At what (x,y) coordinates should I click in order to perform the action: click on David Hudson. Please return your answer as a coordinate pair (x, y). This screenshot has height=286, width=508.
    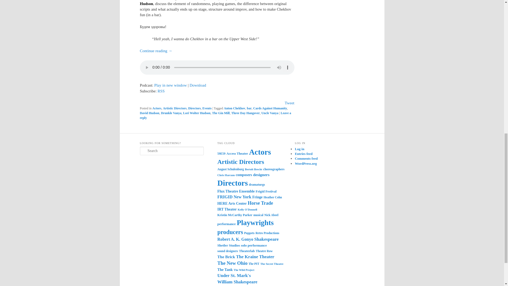
    Looking at the image, I should click on (149, 113).